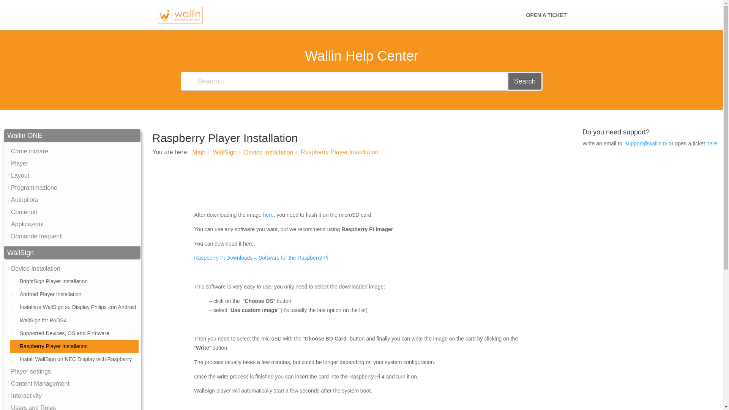  What do you see at coordinates (24, 212) in the screenshot?
I see `Contenuti` at bounding box center [24, 212].